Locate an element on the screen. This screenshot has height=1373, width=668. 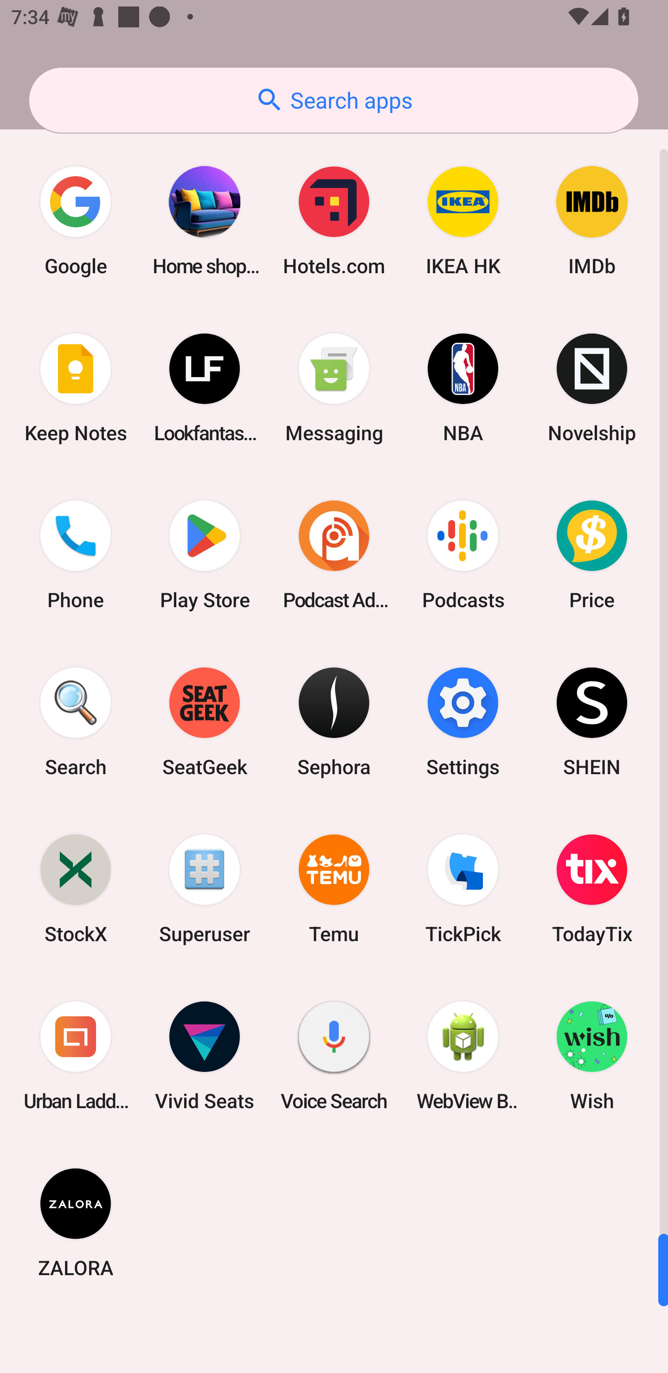
TickPick is located at coordinates (463, 888).